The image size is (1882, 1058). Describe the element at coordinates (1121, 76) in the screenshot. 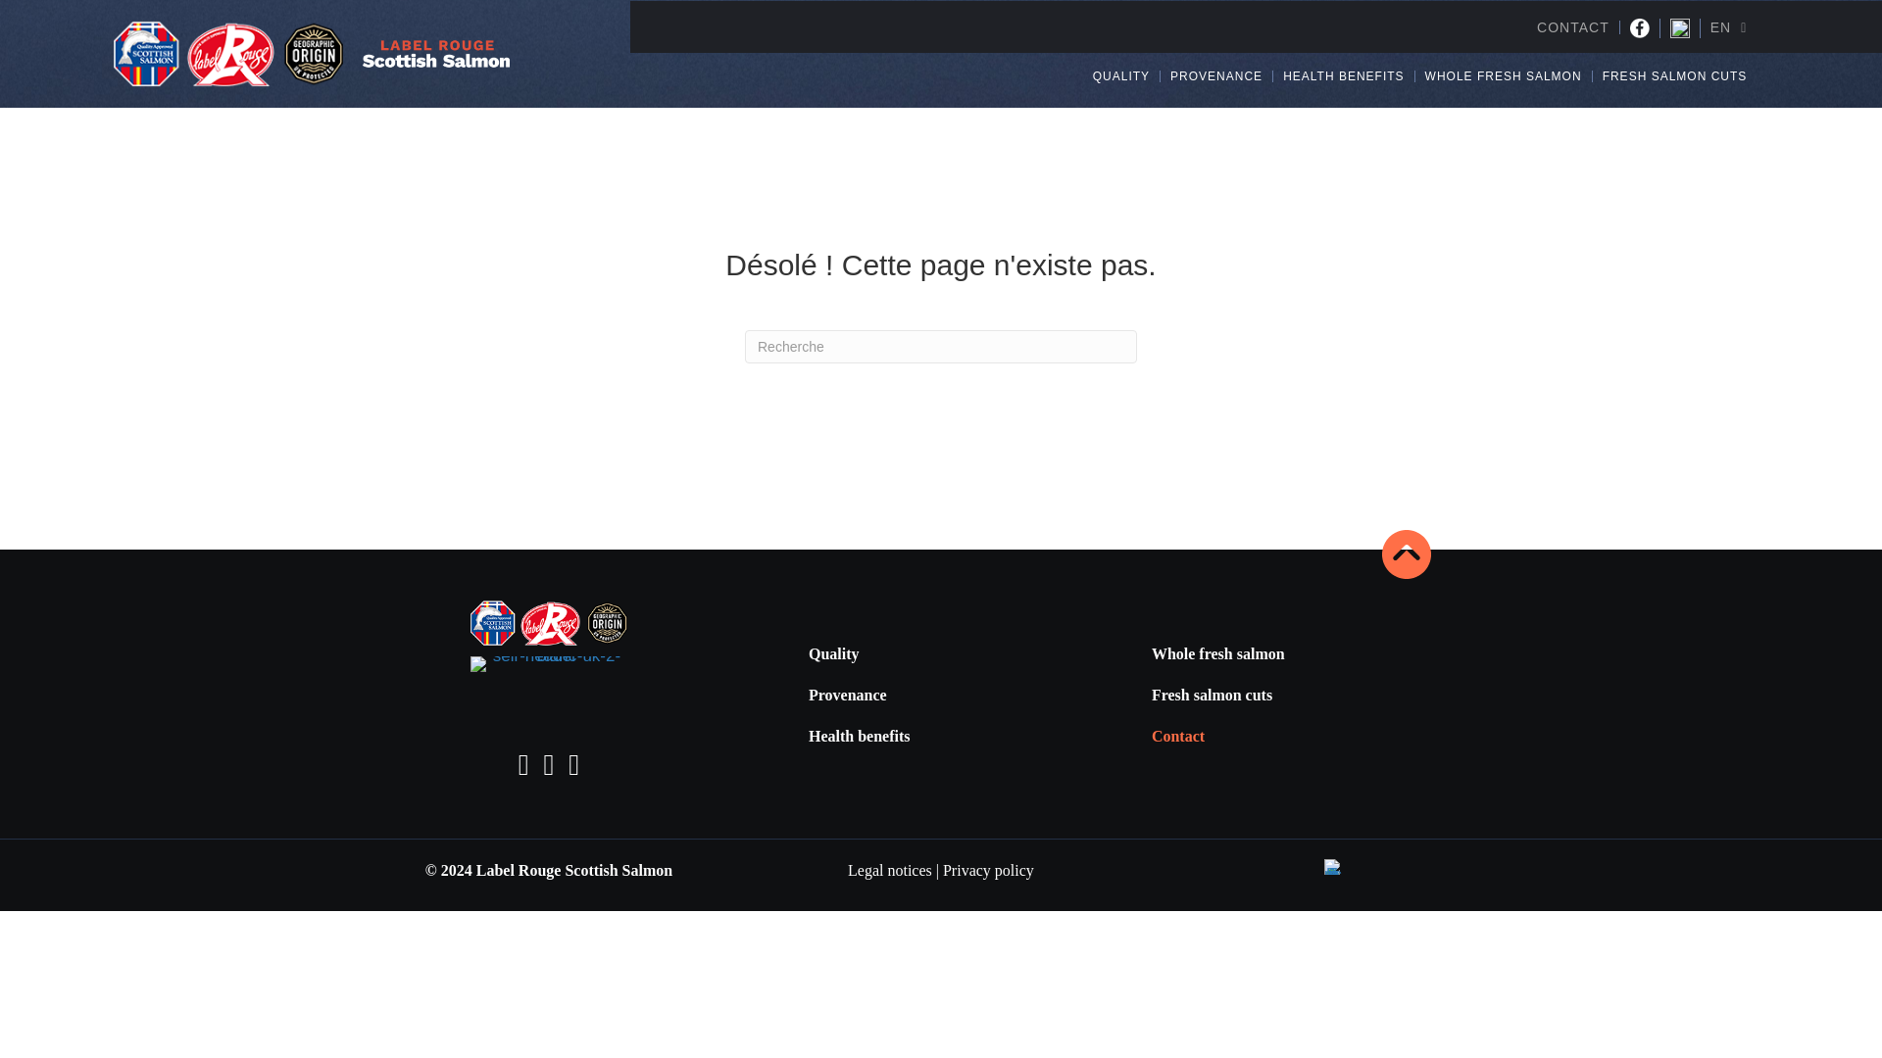

I see `QUALITY` at that location.